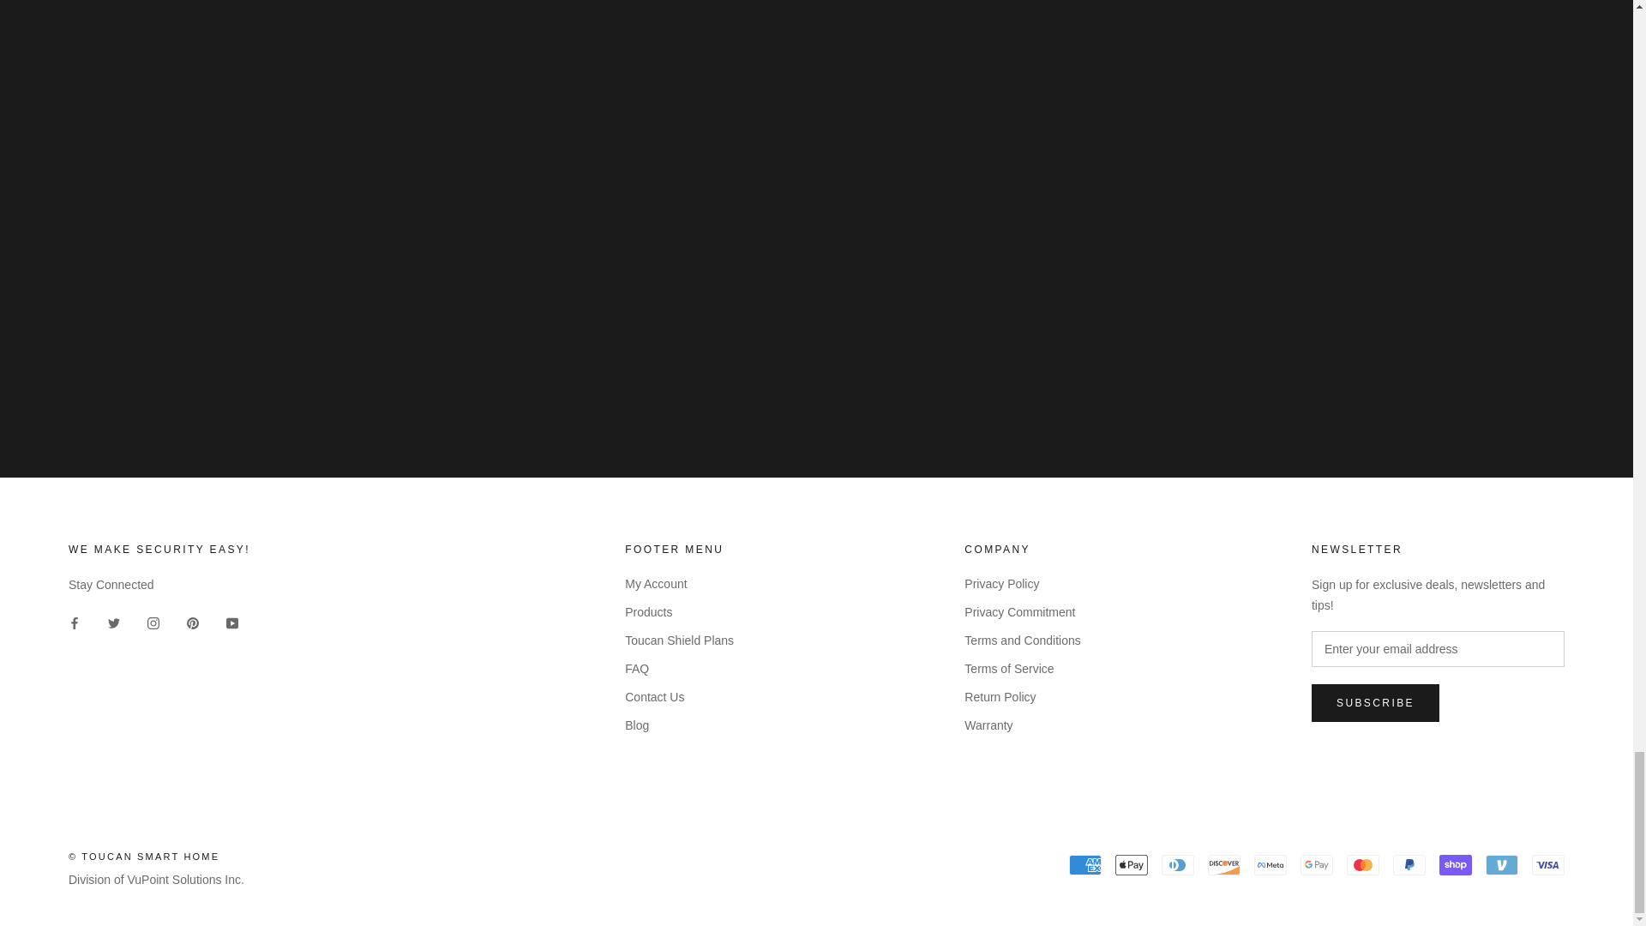  What do you see at coordinates (1362, 864) in the screenshot?
I see `Mastercard` at bounding box center [1362, 864].